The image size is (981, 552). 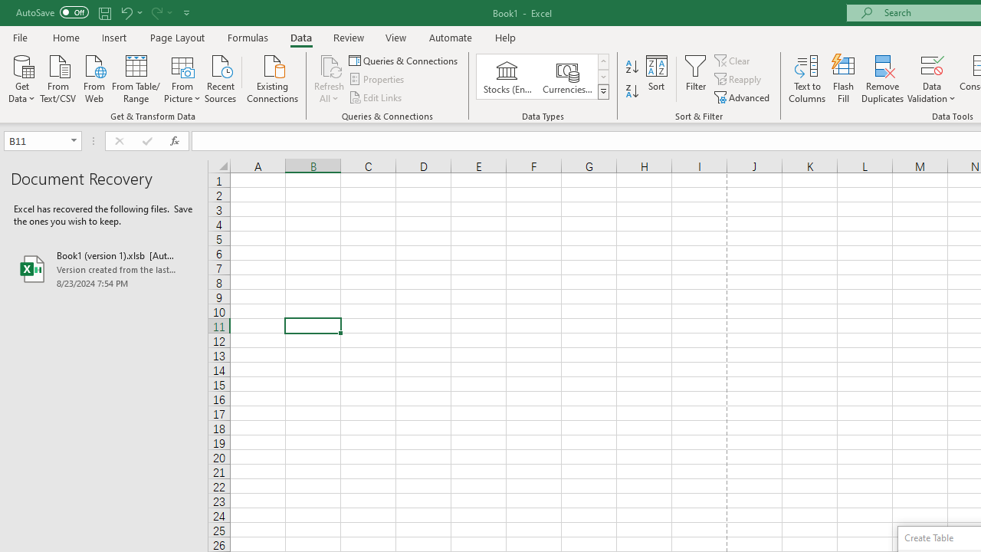 I want to click on Stocks (English), so click(x=507, y=77).